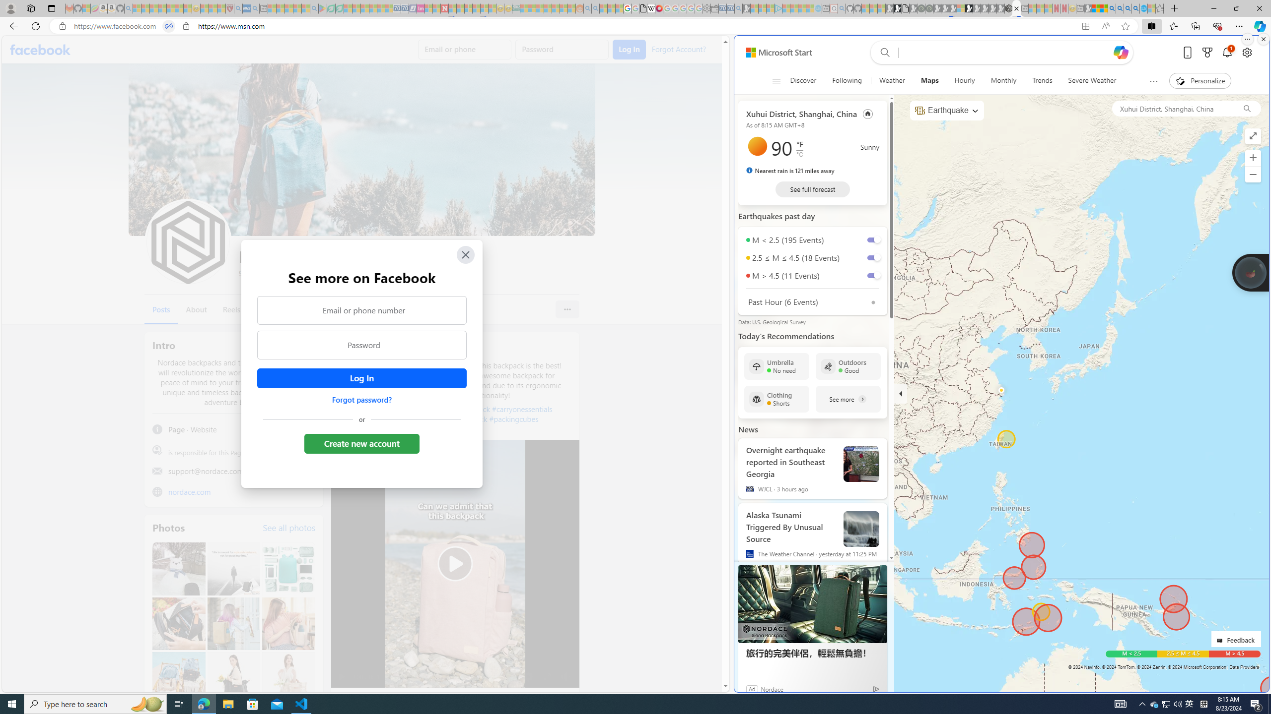 This screenshot has height=714, width=1271. What do you see at coordinates (790, 171) in the screenshot?
I see `Nearest rain is 121 miles away` at bounding box center [790, 171].